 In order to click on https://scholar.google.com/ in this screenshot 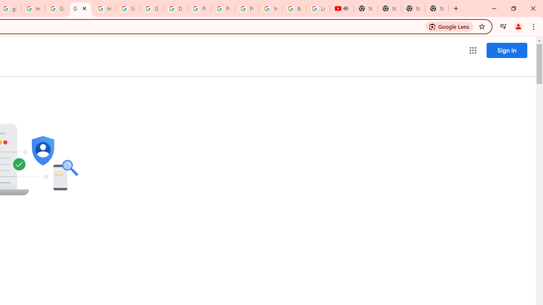, I will do `click(104, 8)`.